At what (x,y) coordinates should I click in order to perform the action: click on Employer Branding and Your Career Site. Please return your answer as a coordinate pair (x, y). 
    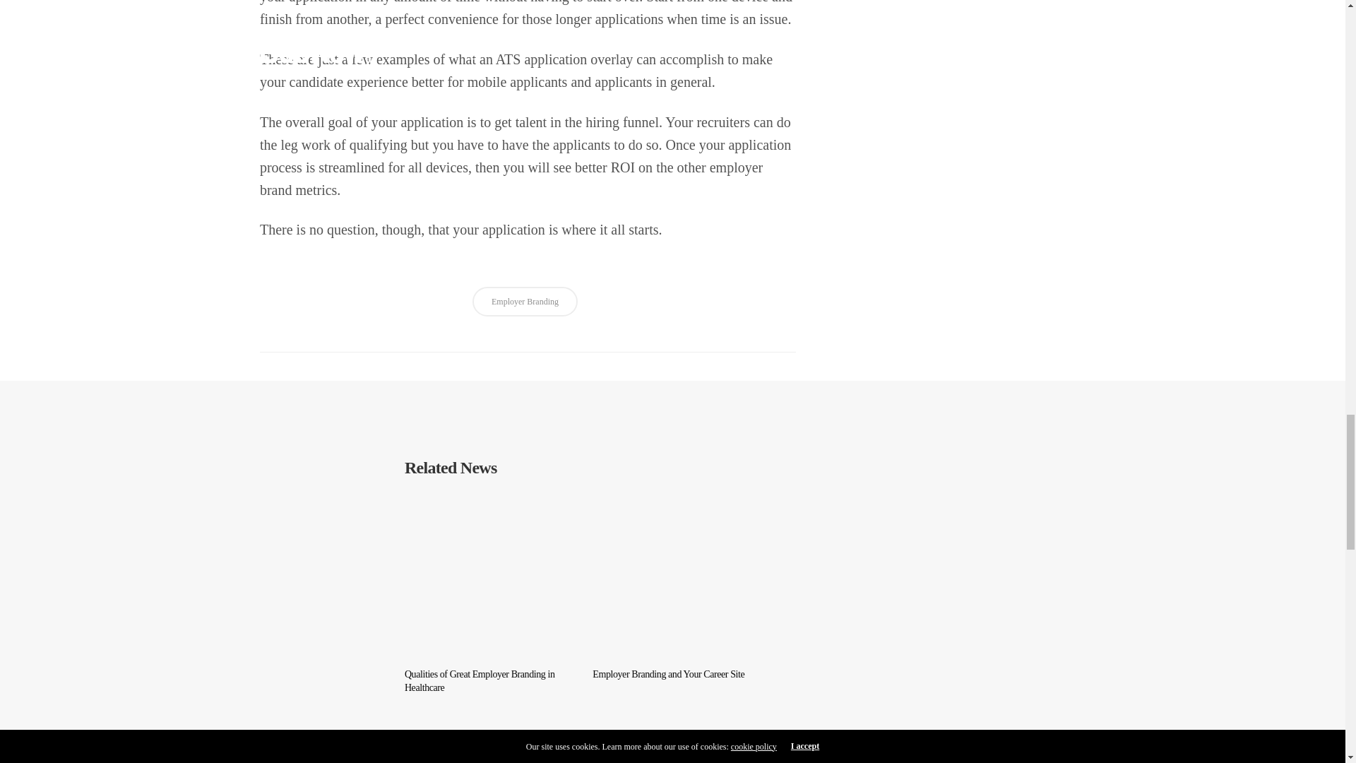
    Looking at the image, I should click on (672, 572).